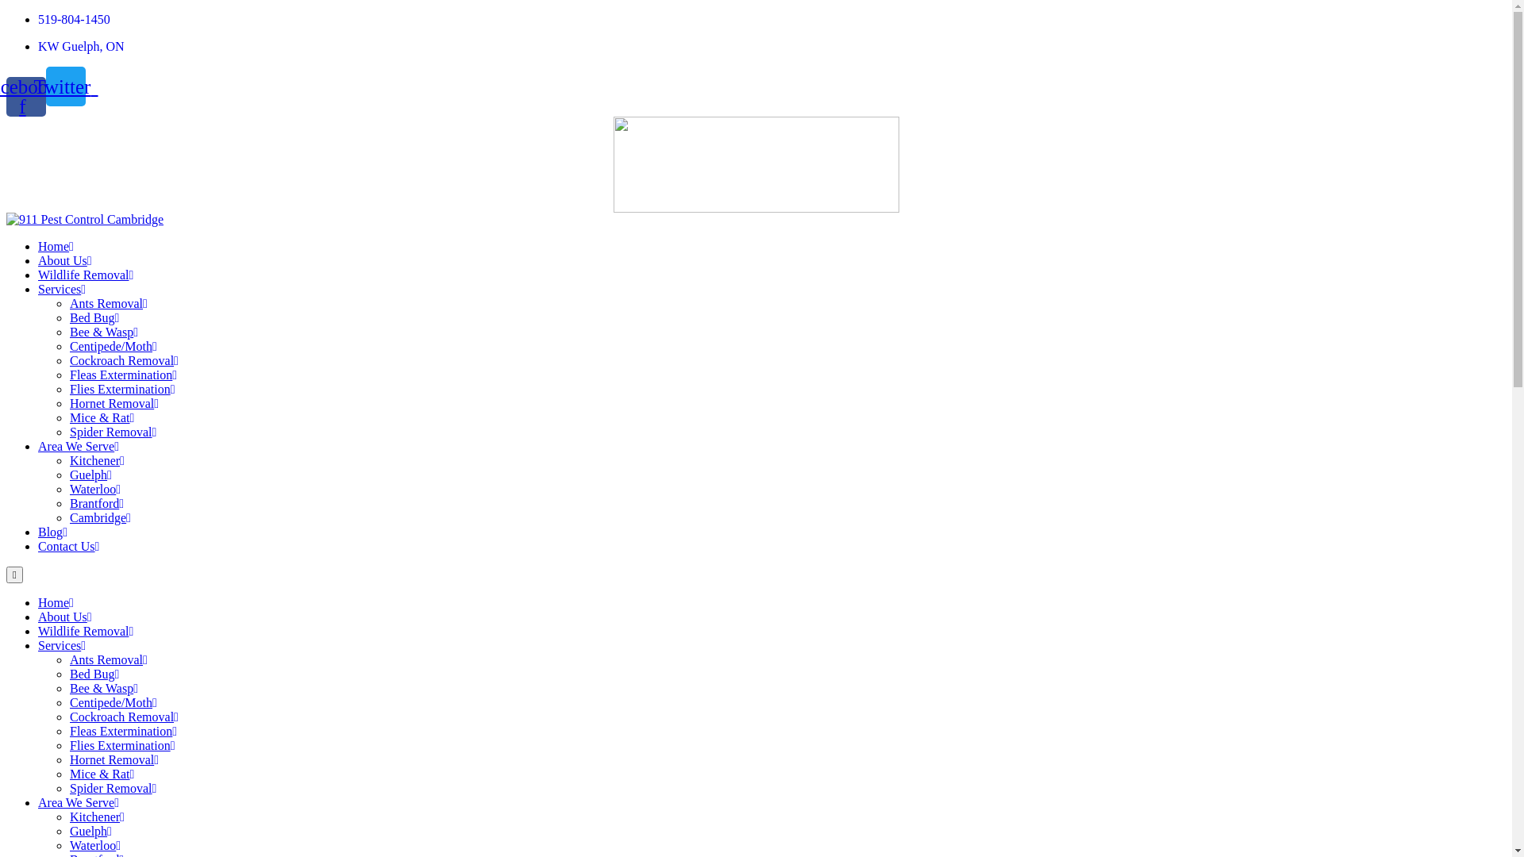 This screenshot has width=1524, height=857. I want to click on Facebook-f, so click(26, 96).